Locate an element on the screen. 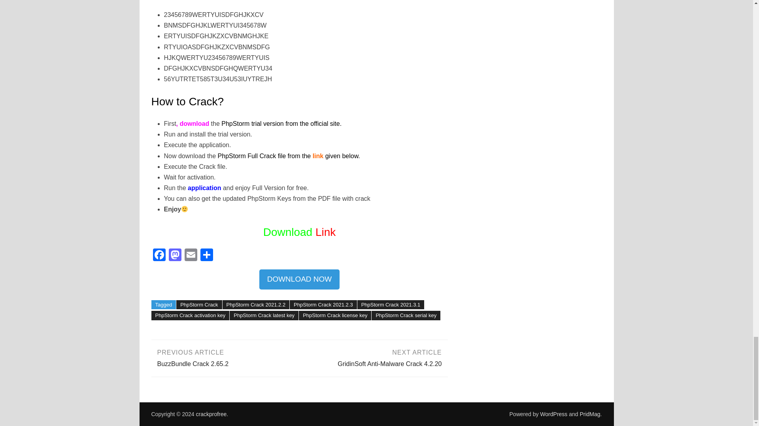 This screenshot has width=759, height=426. PhpStorm Crack latest key is located at coordinates (264, 316).